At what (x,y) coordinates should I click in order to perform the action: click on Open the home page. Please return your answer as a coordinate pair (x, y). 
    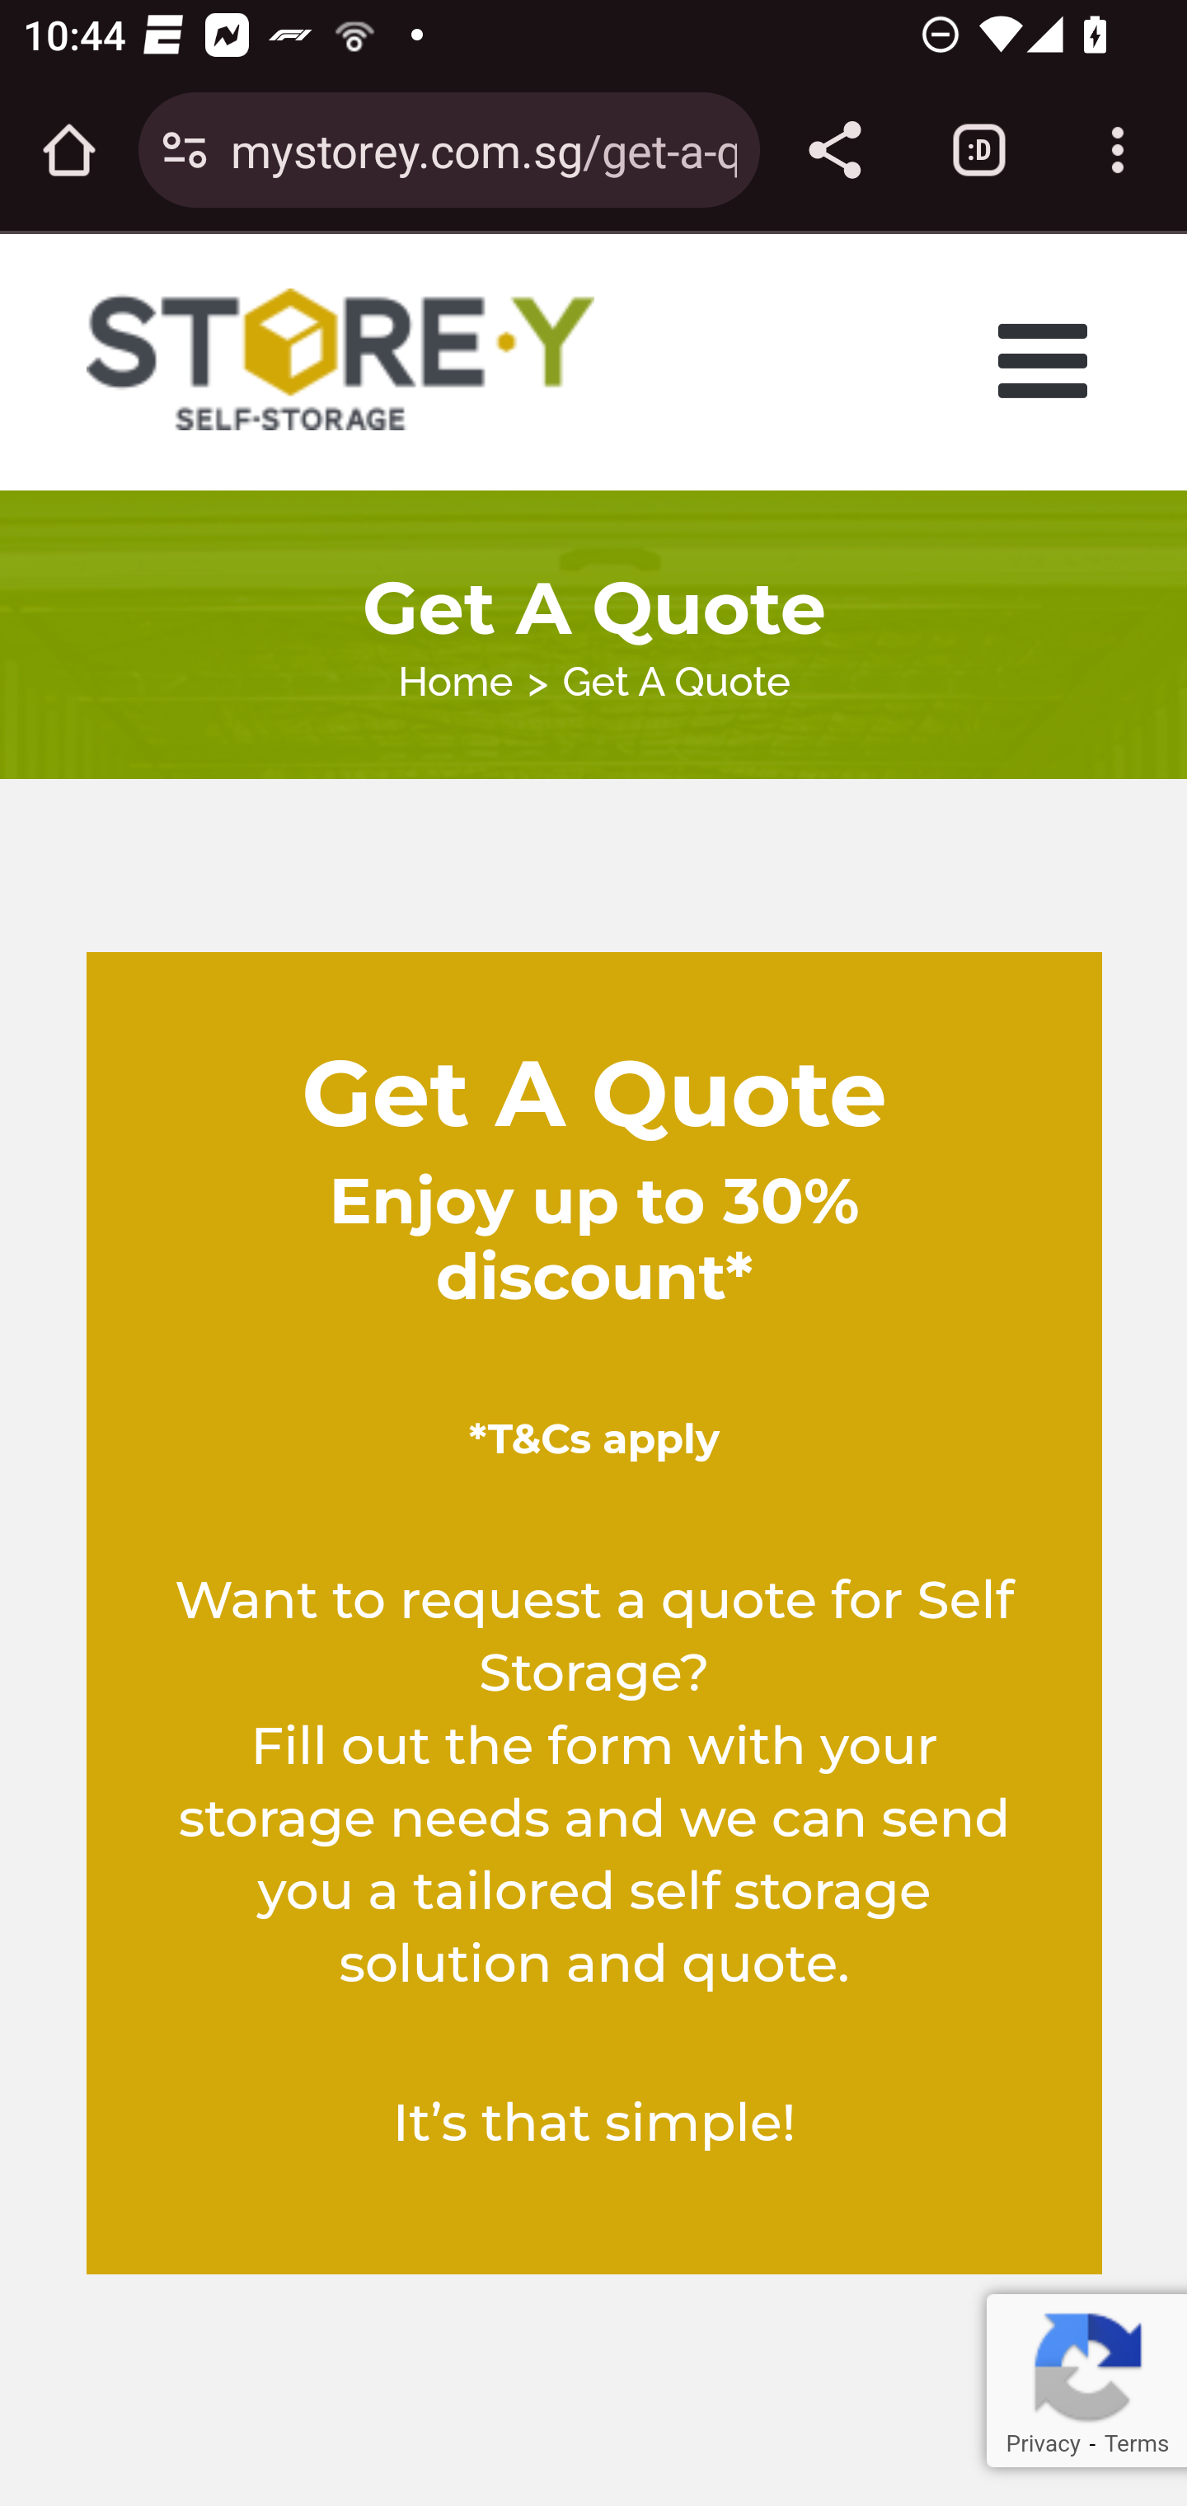
    Looking at the image, I should click on (69, 150).